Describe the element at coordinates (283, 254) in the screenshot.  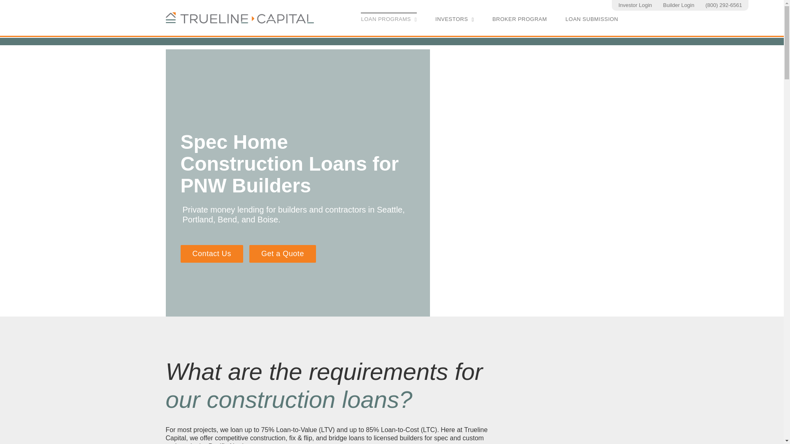
I see `Get a Quote` at that location.